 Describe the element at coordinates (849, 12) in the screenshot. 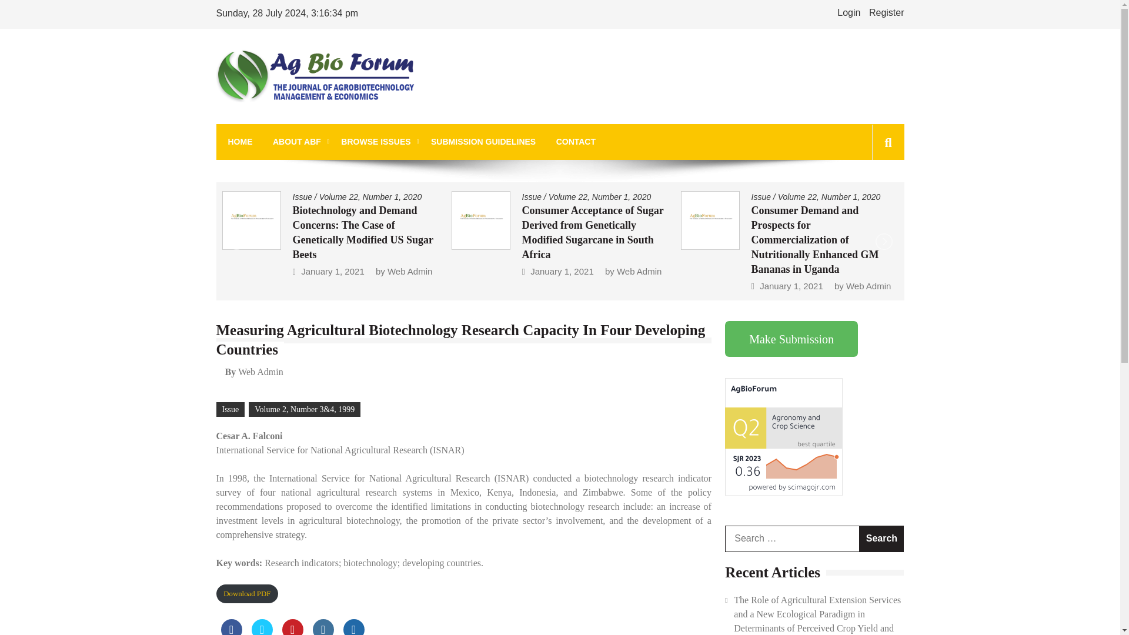

I see `Login` at that location.